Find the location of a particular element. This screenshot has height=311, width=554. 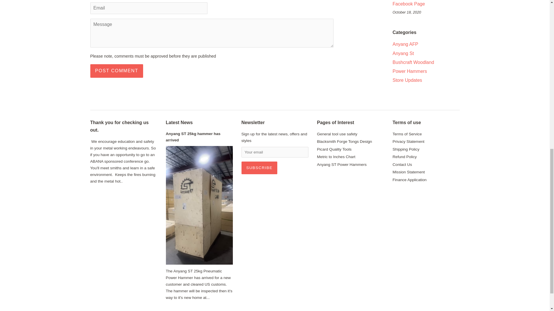

Subscribe is located at coordinates (259, 168).